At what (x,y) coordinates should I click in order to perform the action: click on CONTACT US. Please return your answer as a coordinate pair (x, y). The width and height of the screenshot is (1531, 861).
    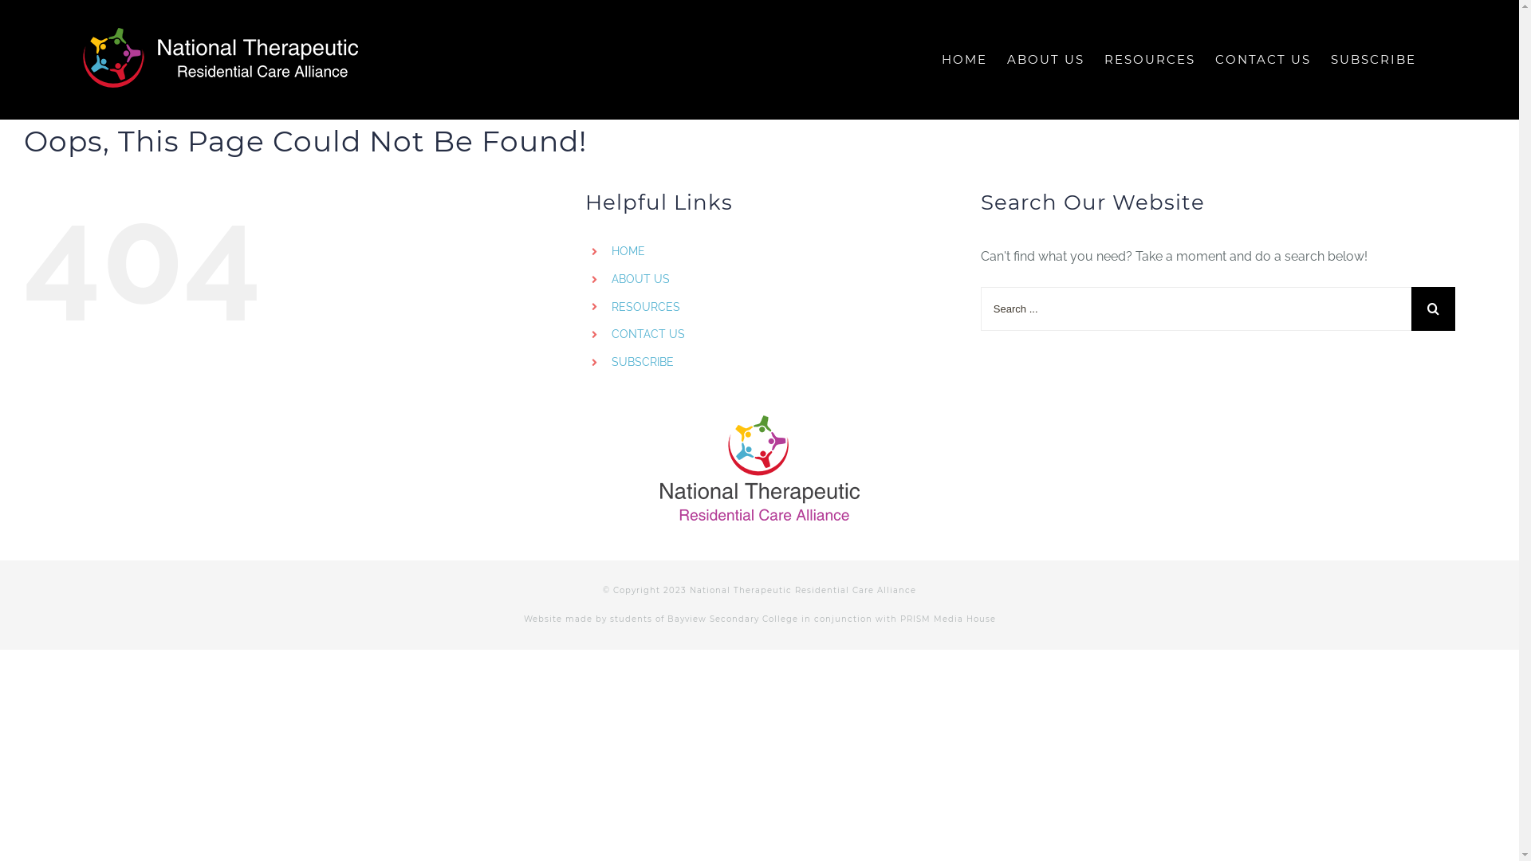
    Looking at the image, I should click on (1263, 60).